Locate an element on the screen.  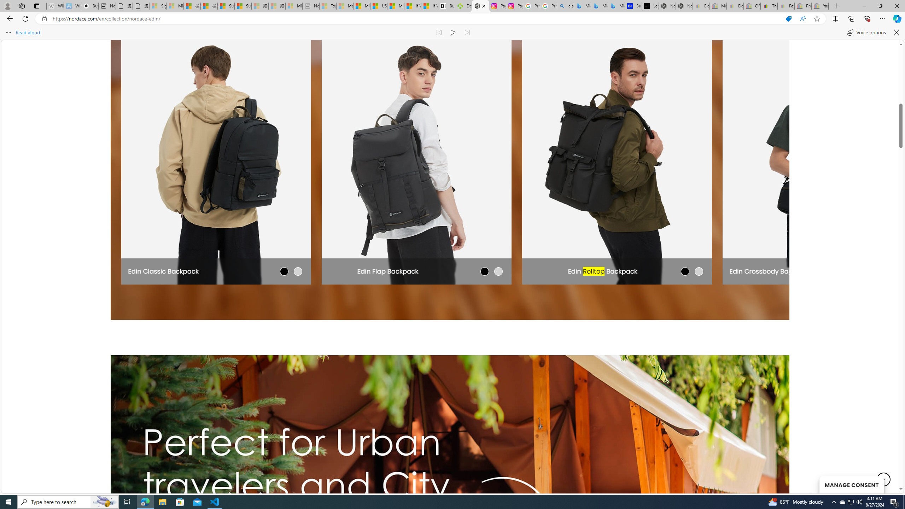
New tab is located at coordinates (107, 6).